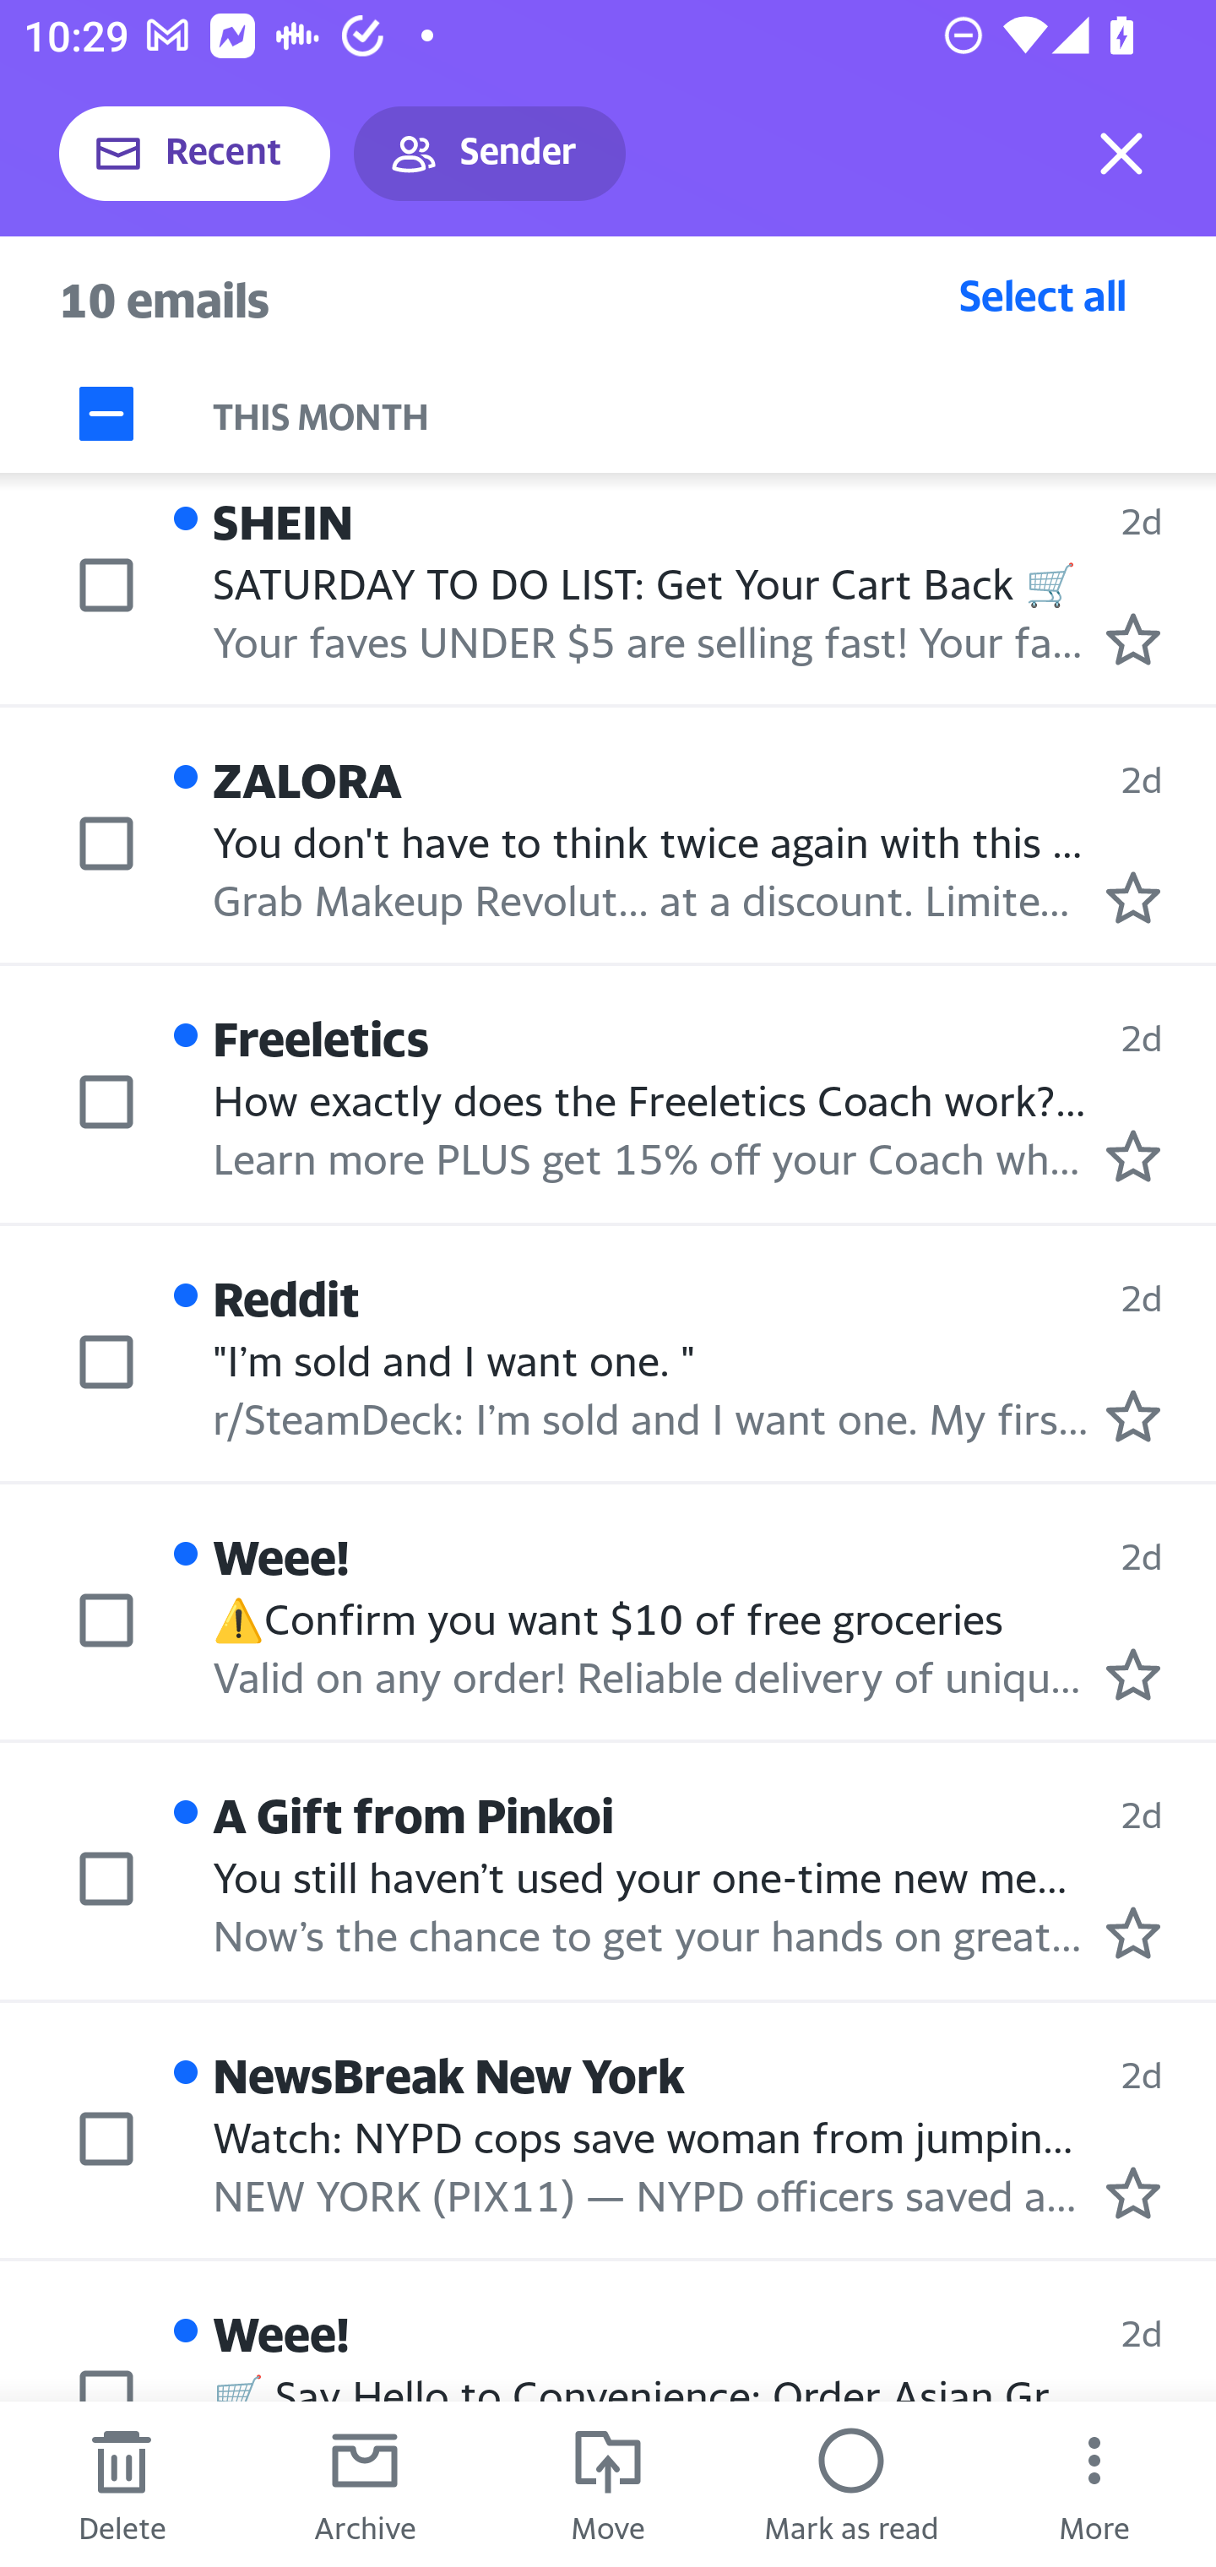 Image resolution: width=1216 pixels, height=2567 pixels. What do you see at coordinates (1133, 897) in the screenshot?
I see `Mark as starred.` at bounding box center [1133, 897].